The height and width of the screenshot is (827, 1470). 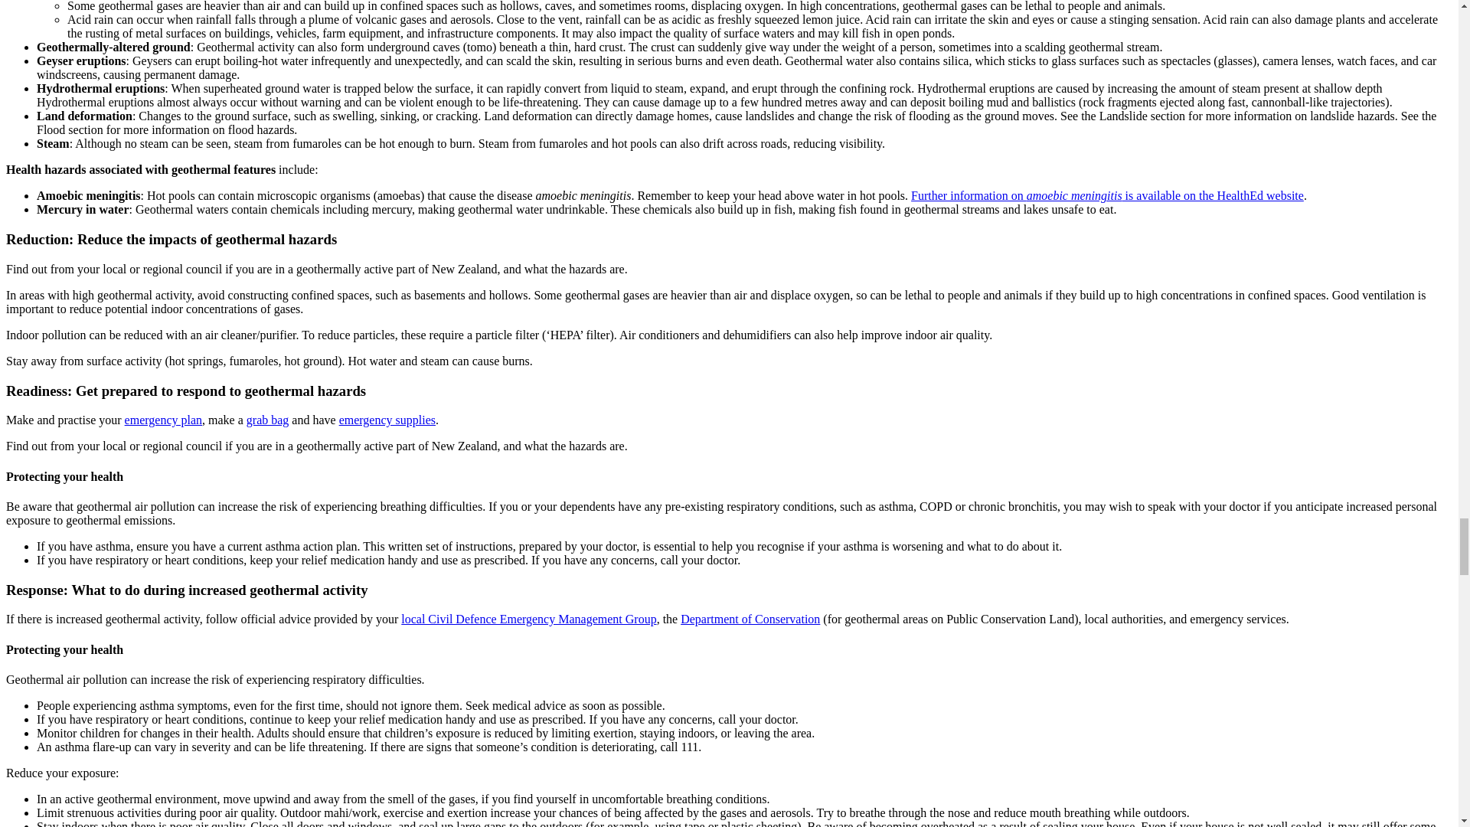 I want to click on Consistent messages about having emergency supplies, so click(x=387, y=420).